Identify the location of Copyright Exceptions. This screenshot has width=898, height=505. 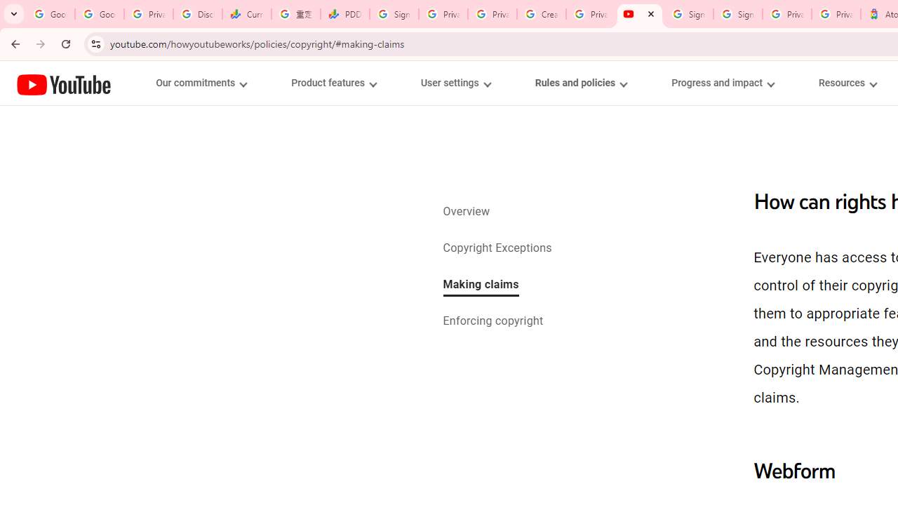
(497, 248).